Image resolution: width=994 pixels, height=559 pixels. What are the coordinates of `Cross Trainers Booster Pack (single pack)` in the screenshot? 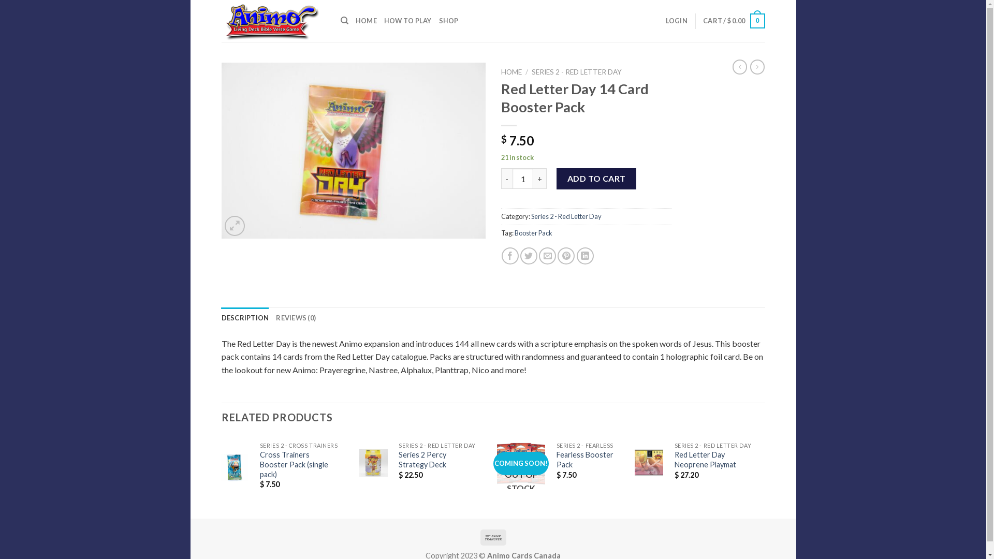 It's located at (299, 465).